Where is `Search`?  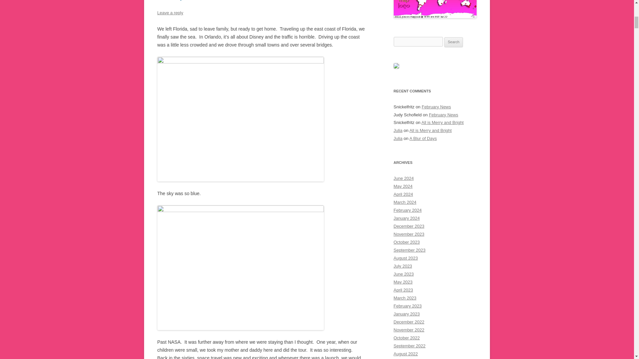 Search is located at coordinates (454, 42).